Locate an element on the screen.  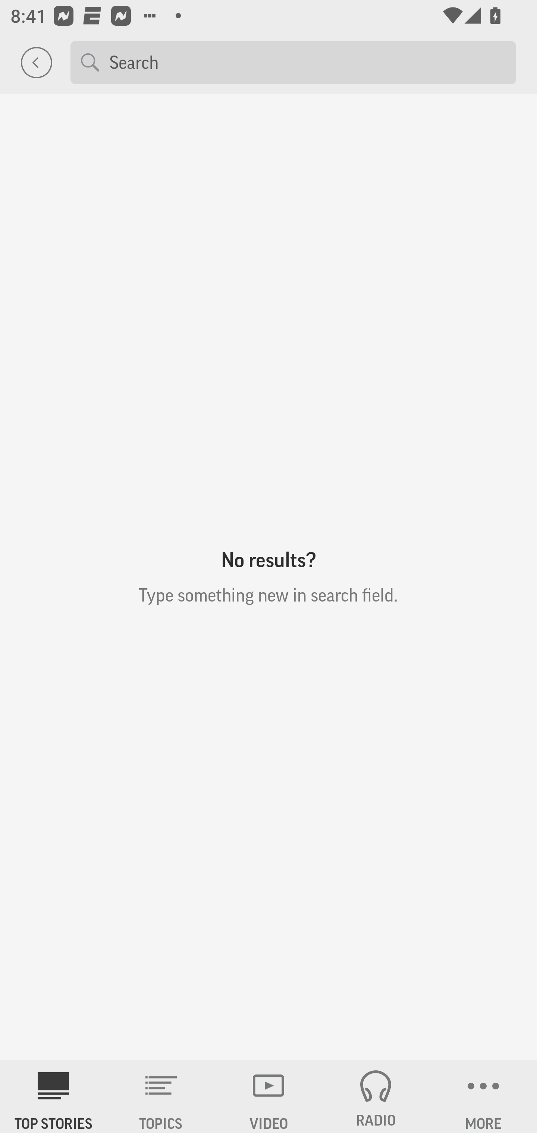
Search is located at coordinates (307, 62).